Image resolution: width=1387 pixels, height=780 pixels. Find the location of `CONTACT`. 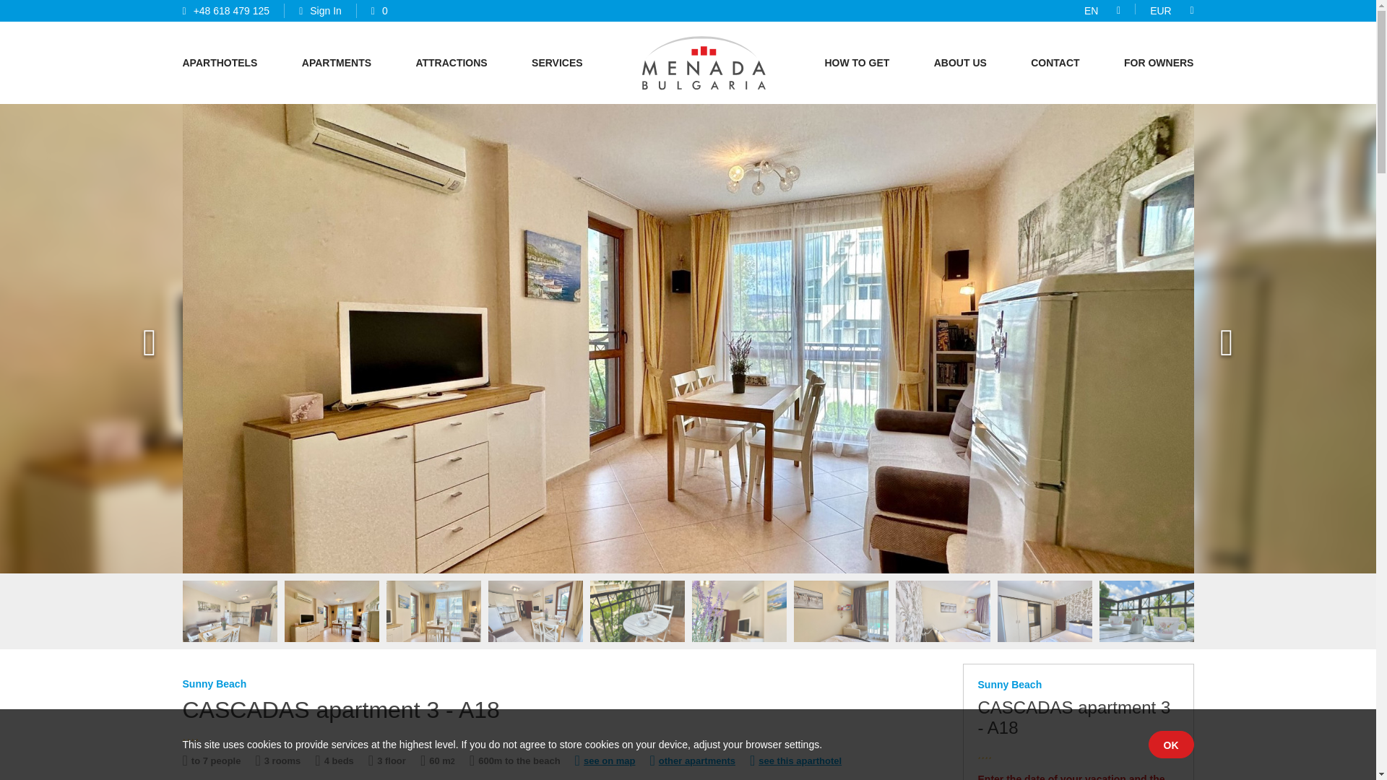

CONTACT is located at coordinates (1055, 62).